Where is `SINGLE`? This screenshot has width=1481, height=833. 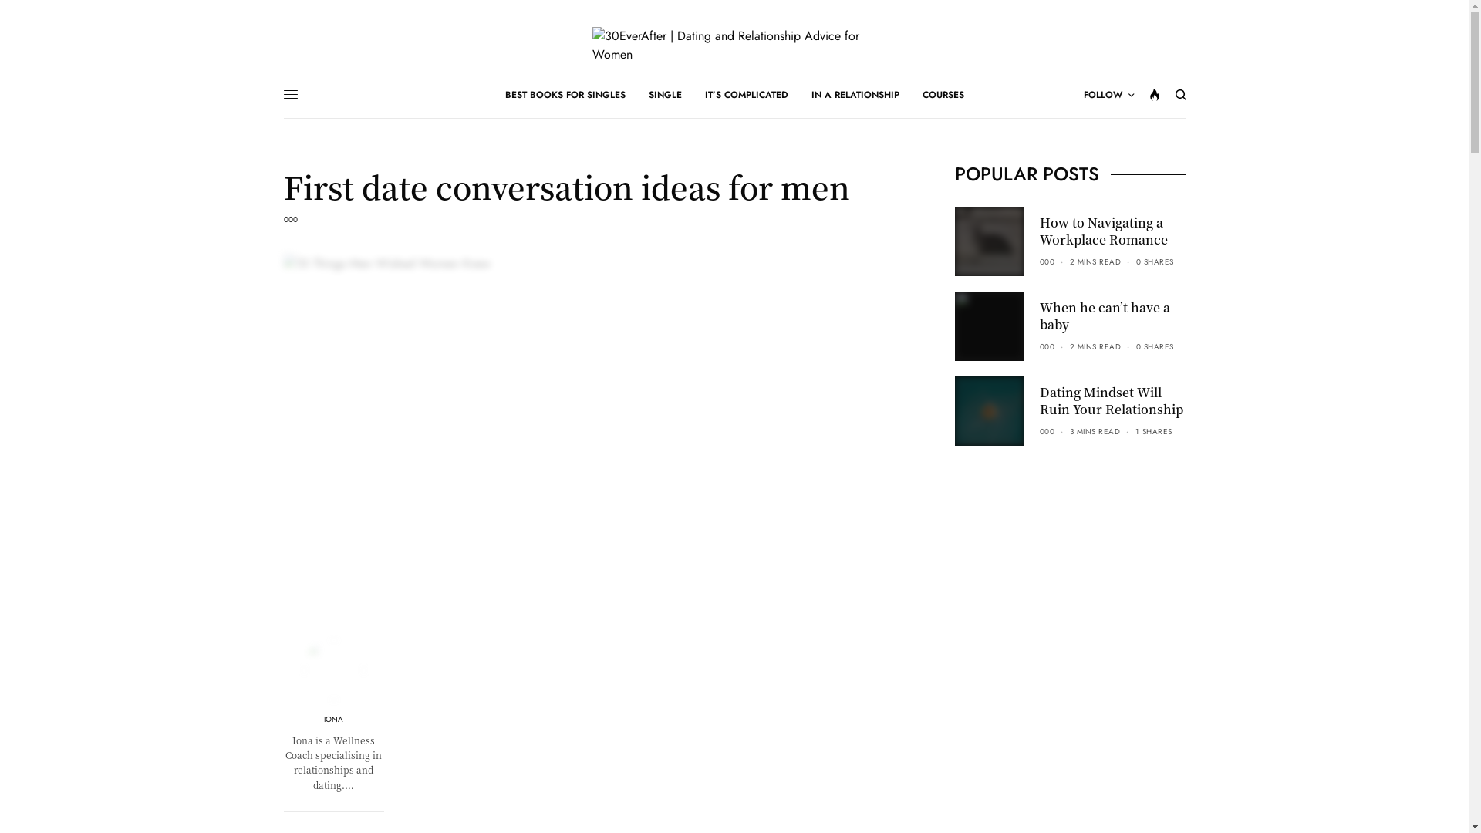 SINGLE is located at coordinates (665, 95).